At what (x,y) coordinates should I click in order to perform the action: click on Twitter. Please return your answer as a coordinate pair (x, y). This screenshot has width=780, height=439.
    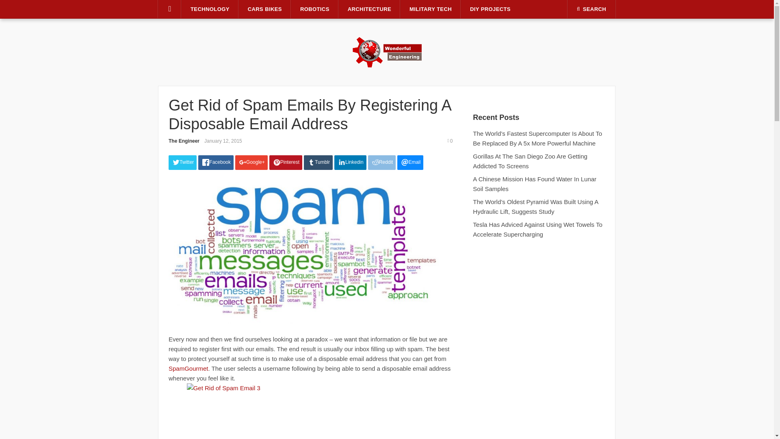
    Looking at the image, I should click on (182, 163).